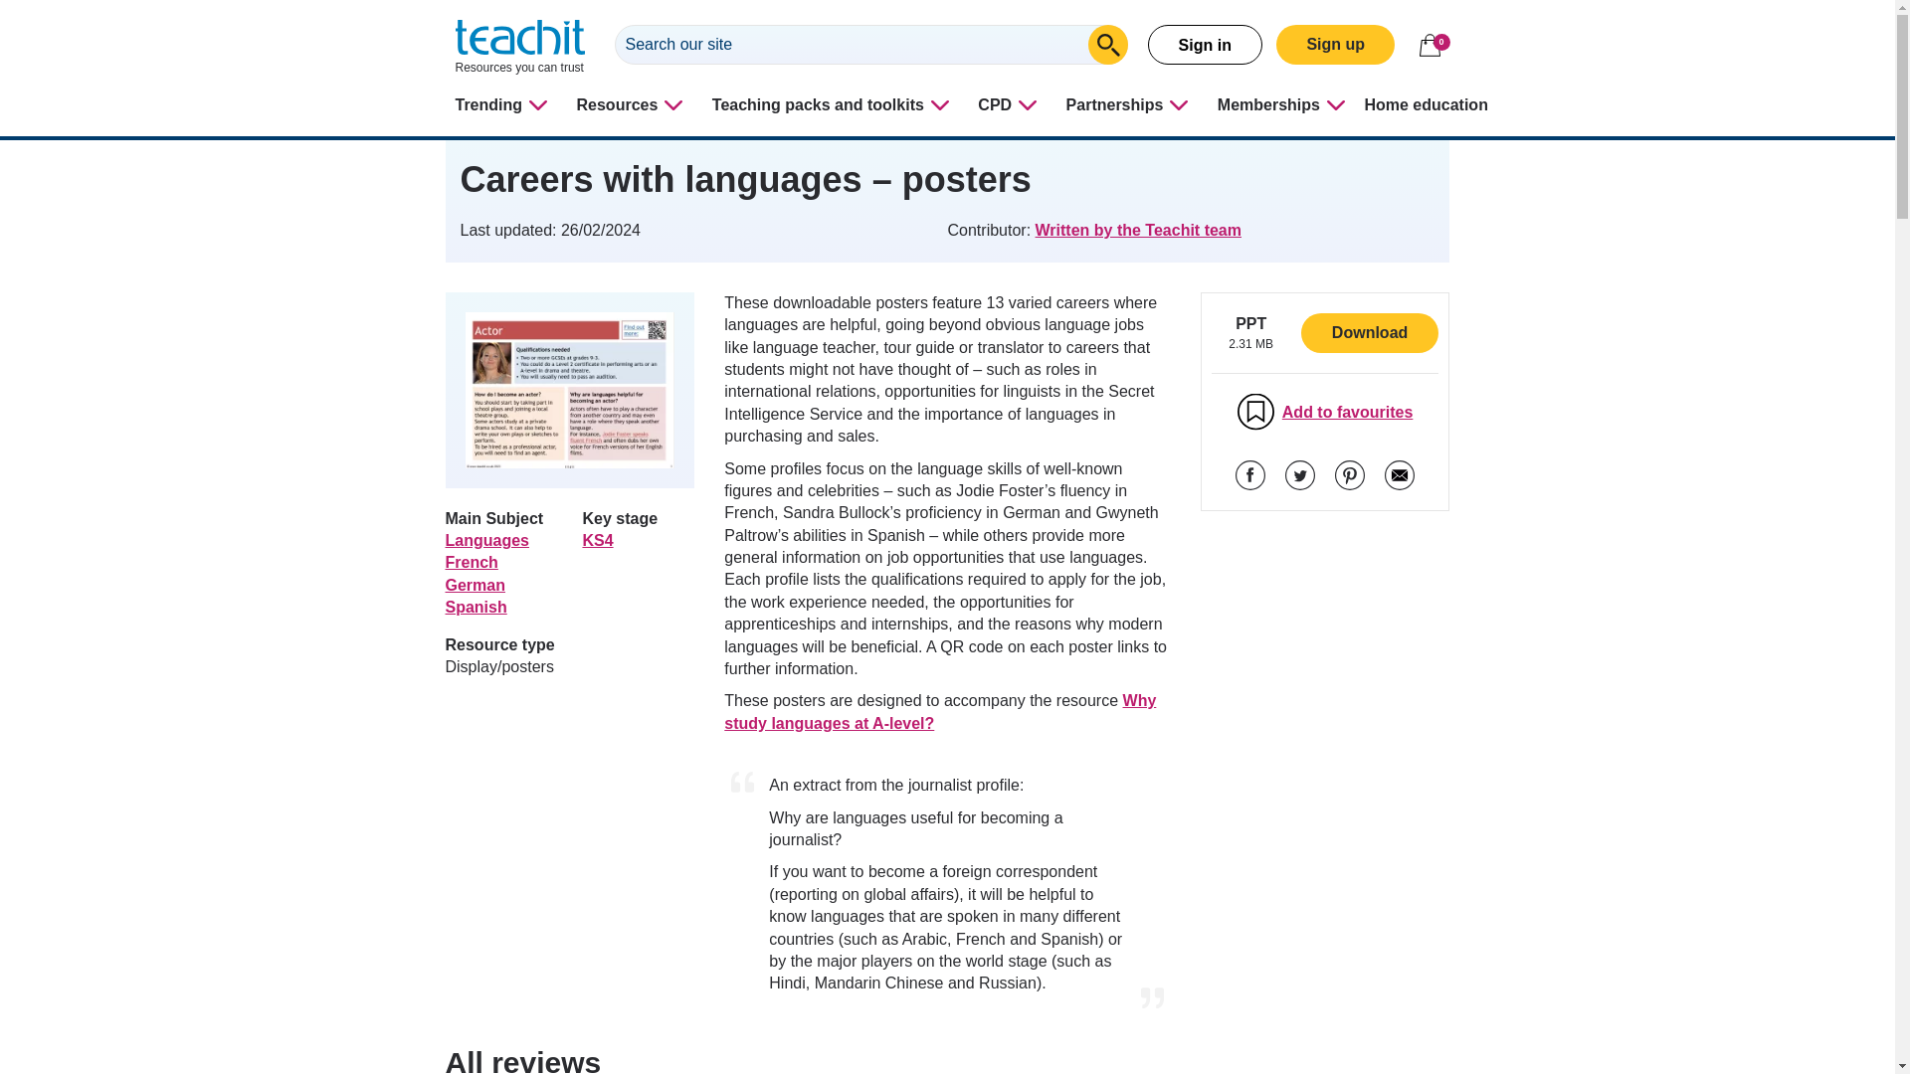 This screenshot has height=1074, width=1910. I want to click on Enter the terms you wish to search for., so click(871, 44).